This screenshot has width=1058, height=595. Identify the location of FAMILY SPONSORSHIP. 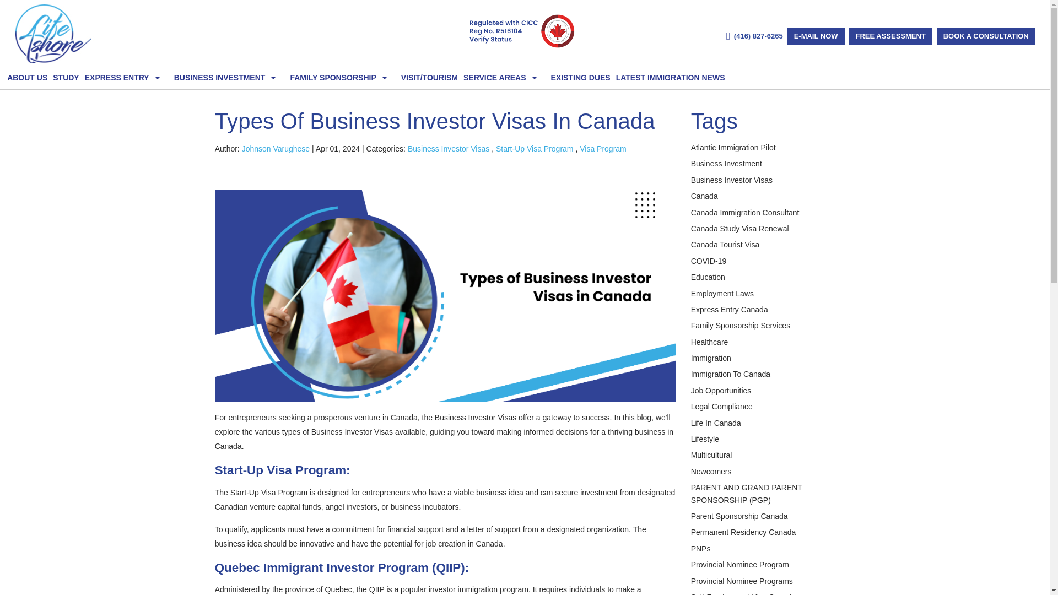
(339, 78).